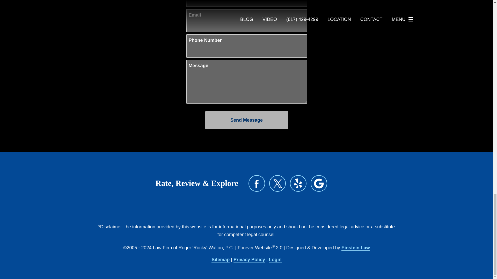 This screenshot has width=497, height=279. I want to click on Google, so click(319, 183).